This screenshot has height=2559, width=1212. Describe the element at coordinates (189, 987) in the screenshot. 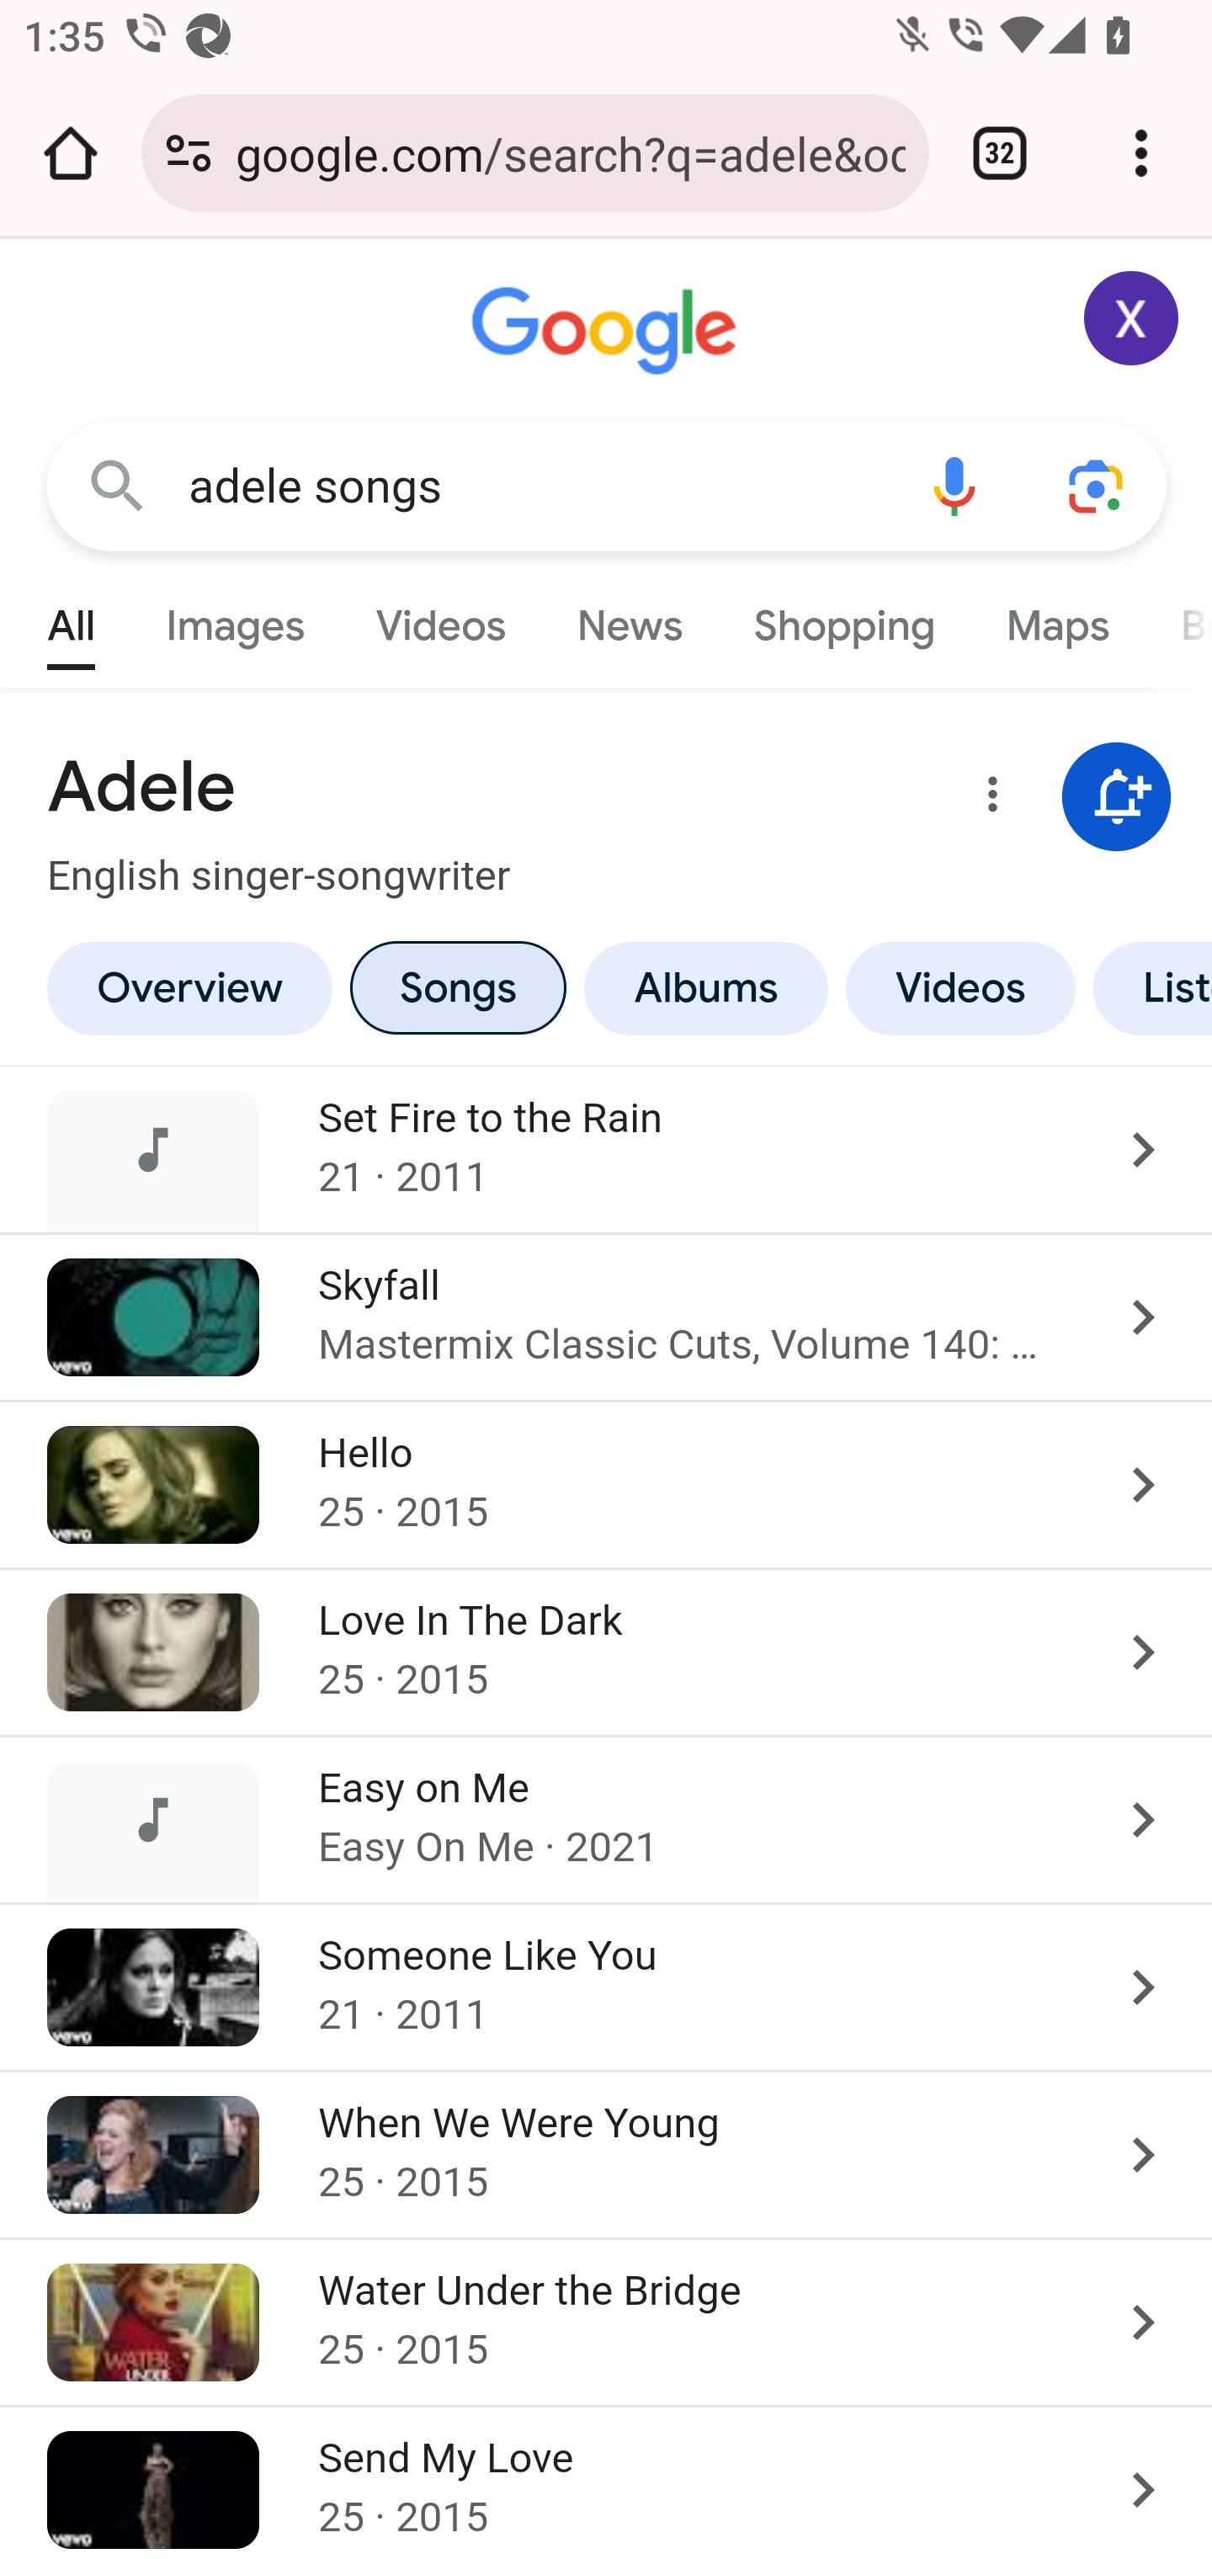

I see `Overview` at that location.